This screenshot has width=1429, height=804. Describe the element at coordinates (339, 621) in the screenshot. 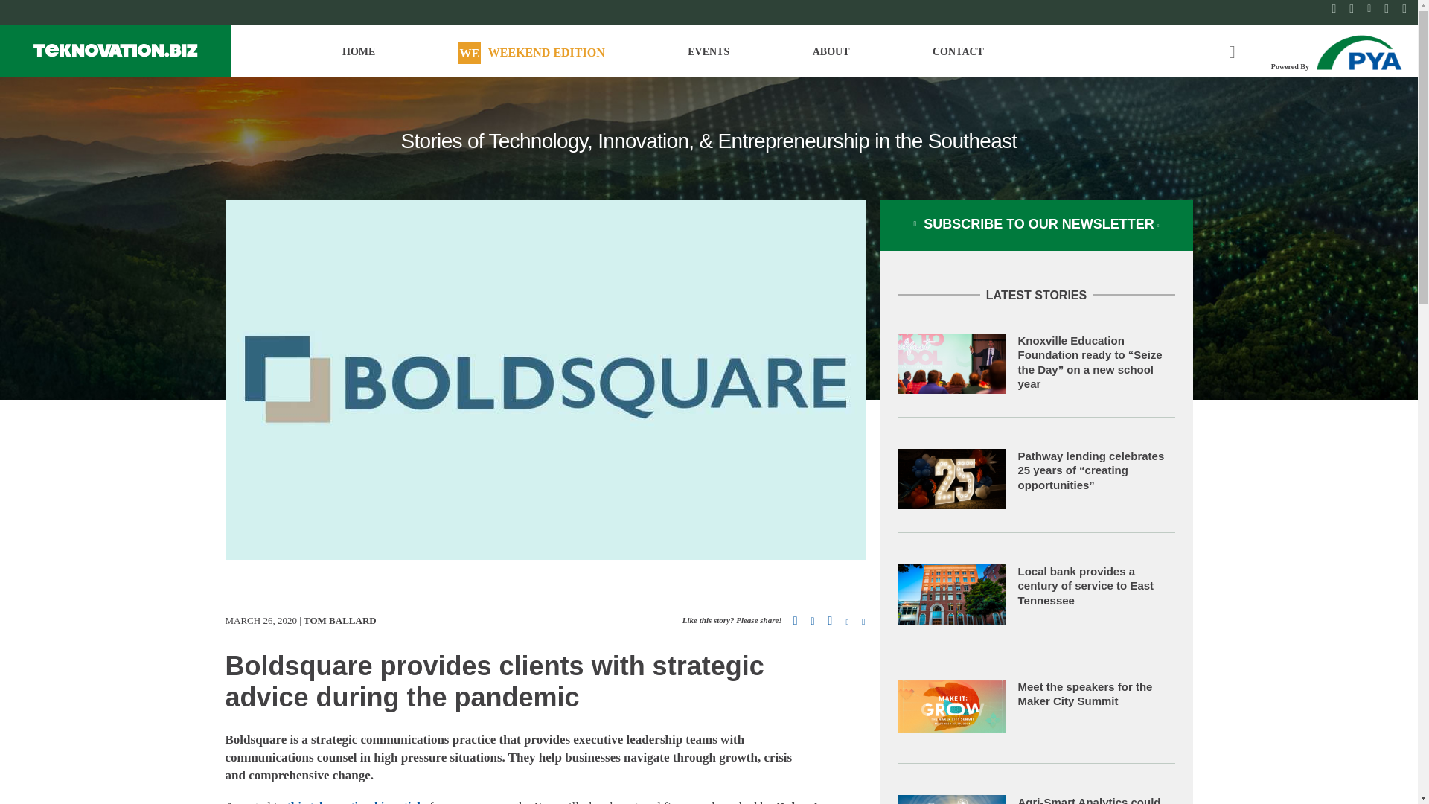

I see `TOM BALLARD` at that location.